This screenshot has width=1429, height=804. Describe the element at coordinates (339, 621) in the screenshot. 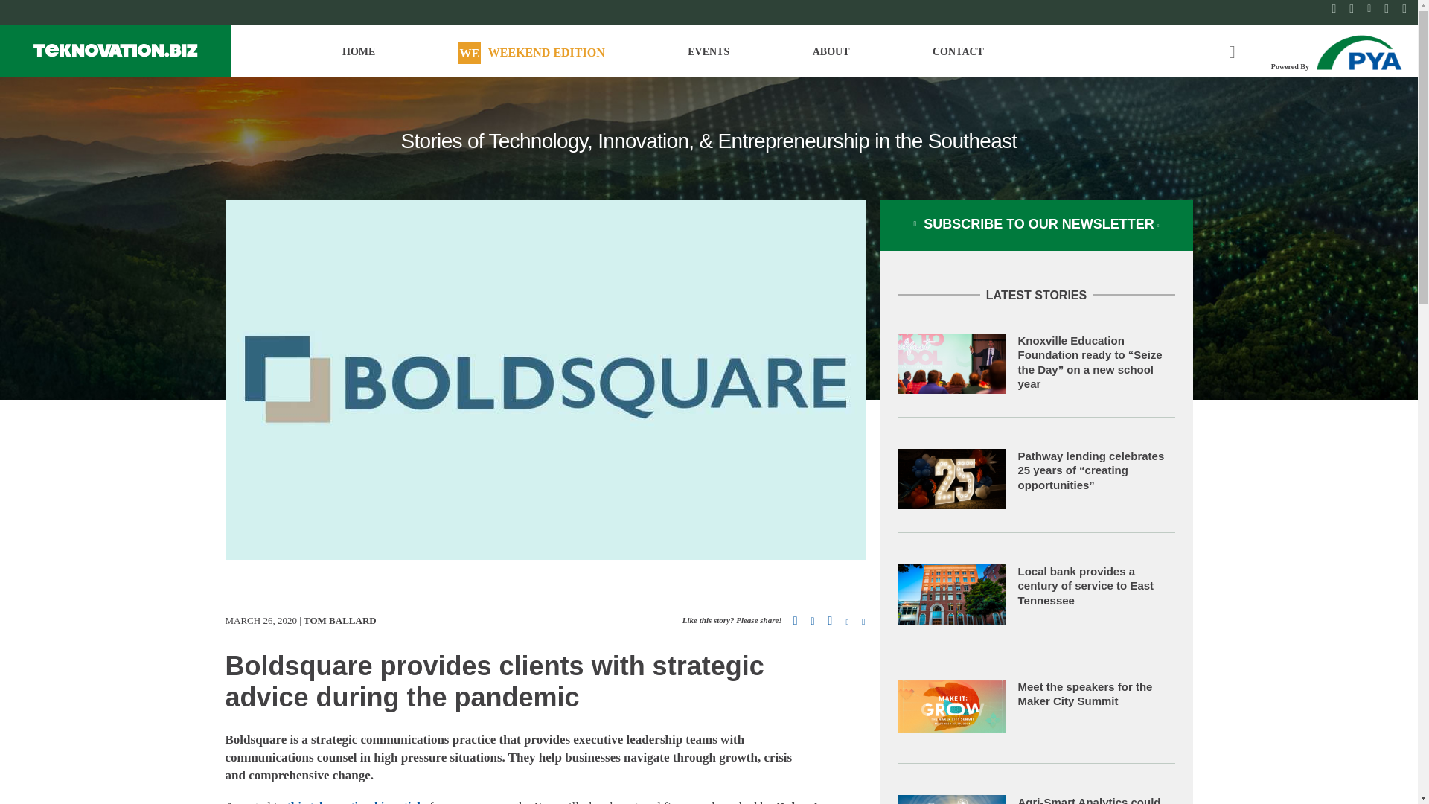

I see `TOM BALLARD` at that location.